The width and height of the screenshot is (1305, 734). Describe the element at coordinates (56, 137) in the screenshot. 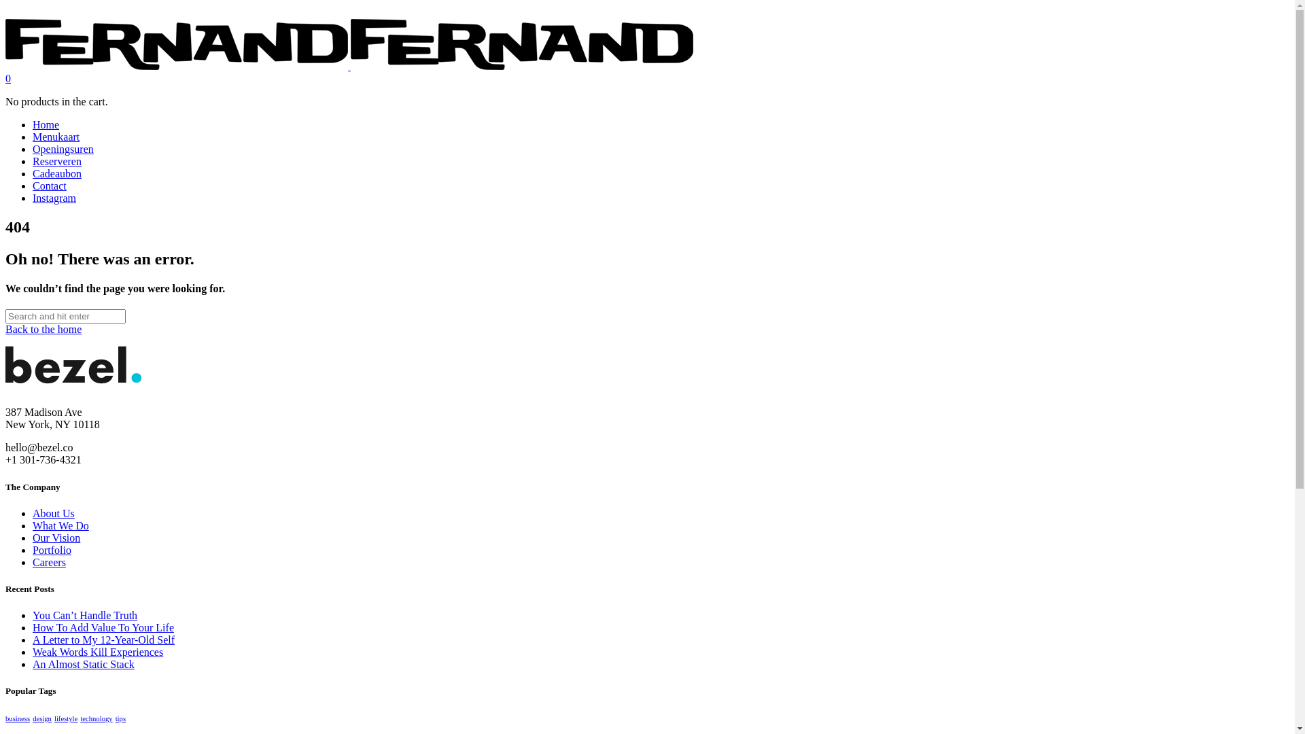

I see `Menukaart` at that location.